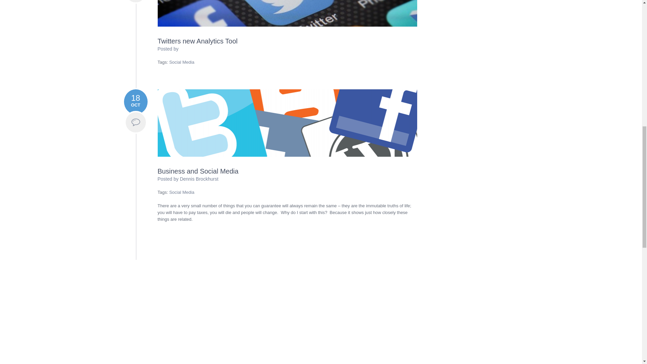  What do you see at coordinates (181, 62) in the screenshot?
I see `View all posts tagged 'Social Media'` at bounding box center [181, 62].